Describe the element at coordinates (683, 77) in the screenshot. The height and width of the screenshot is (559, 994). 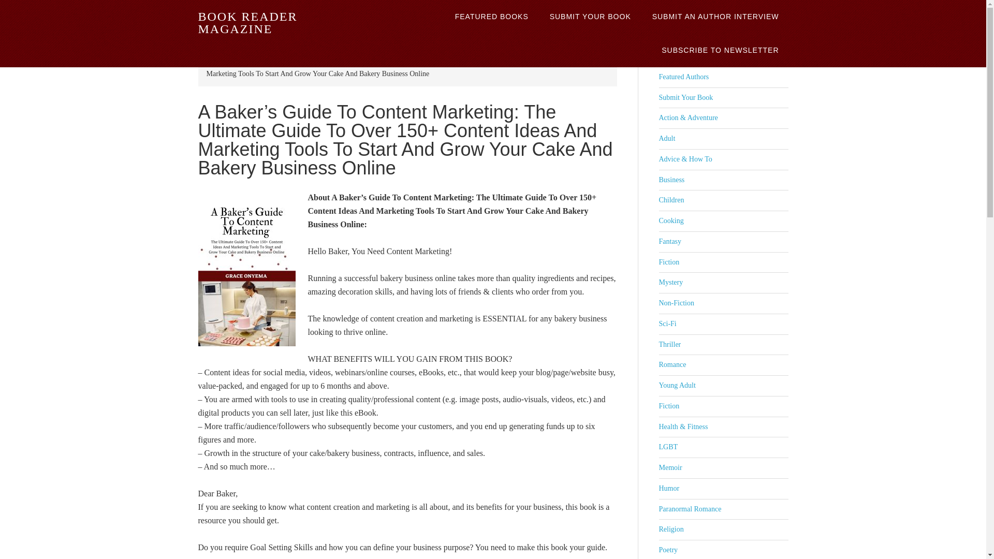
I see `Featured Authors` at that location.